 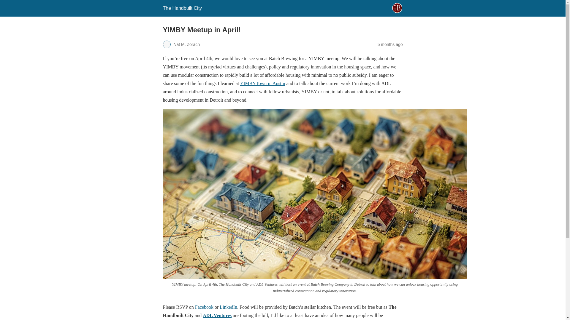 I want to click on LinkedIn, so click(x=228, y=307).